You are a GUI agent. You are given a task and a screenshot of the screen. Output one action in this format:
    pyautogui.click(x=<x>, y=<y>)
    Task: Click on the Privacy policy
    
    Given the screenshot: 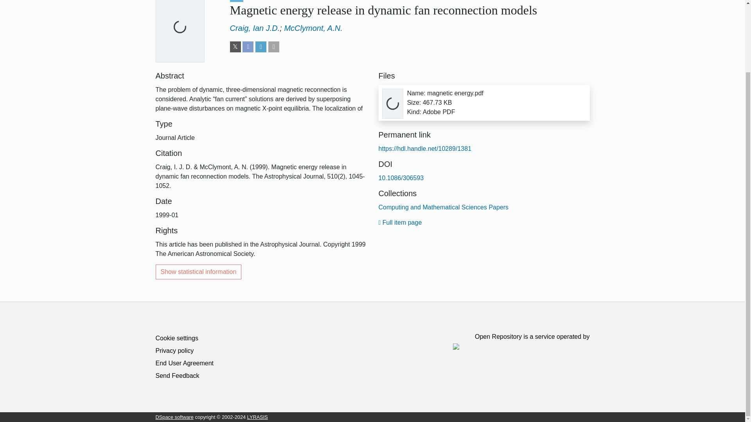 What is the action you would take?
    pyautogui.click(x=174, y=350)
    